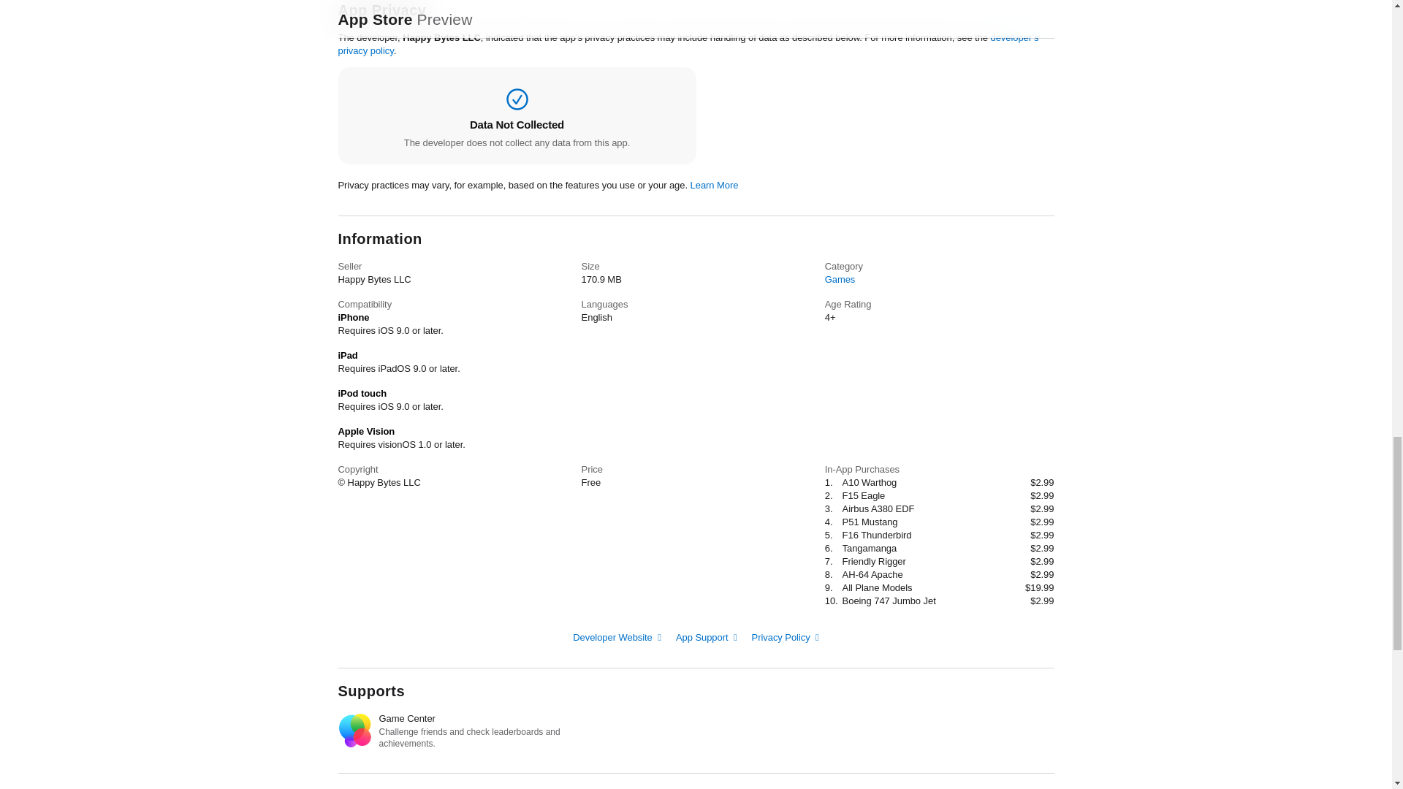 The image size is (1403, 789). Describe the element at coordinates (715, 186) in the screenshot. I see `Learn More` at that location.